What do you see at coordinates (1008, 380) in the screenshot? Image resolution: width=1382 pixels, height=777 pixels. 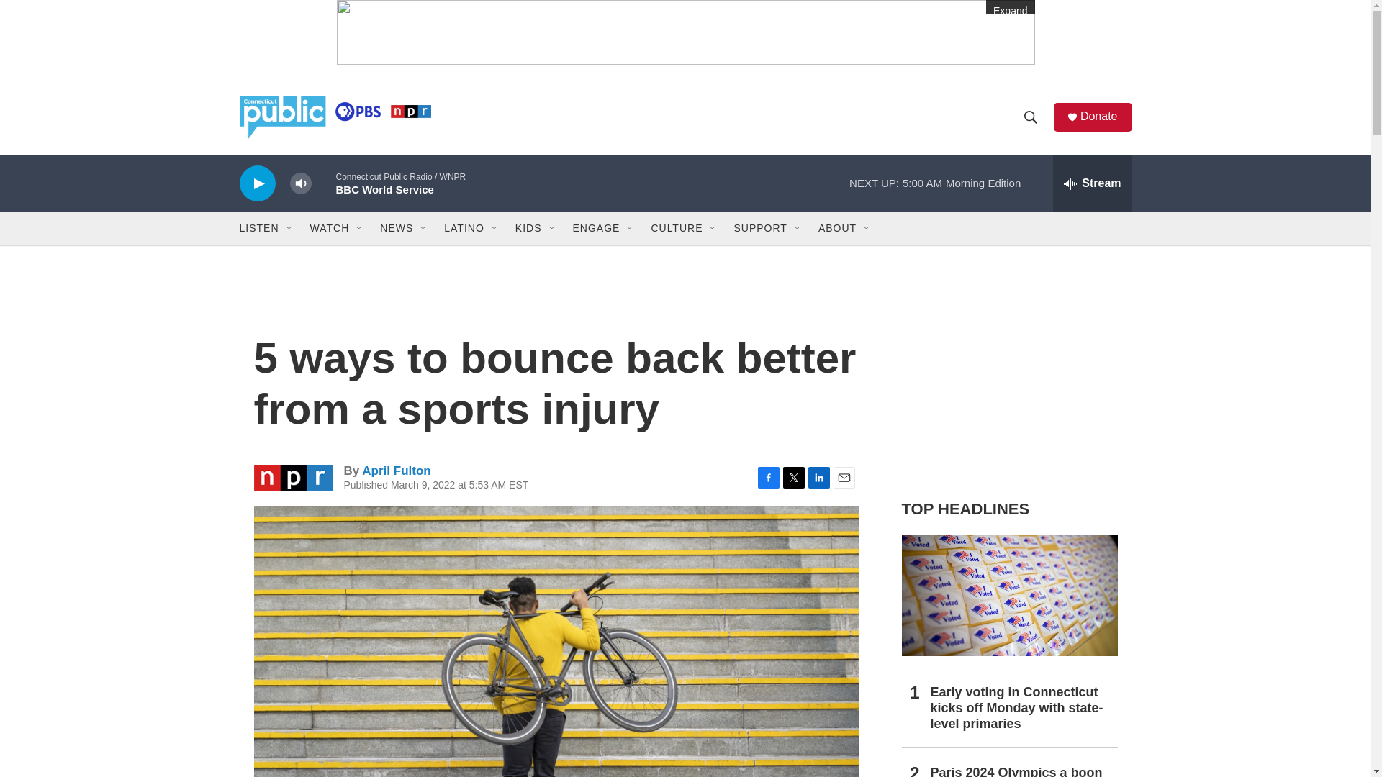 I see `3rd party ad content` at bounding box center [1008, 380].